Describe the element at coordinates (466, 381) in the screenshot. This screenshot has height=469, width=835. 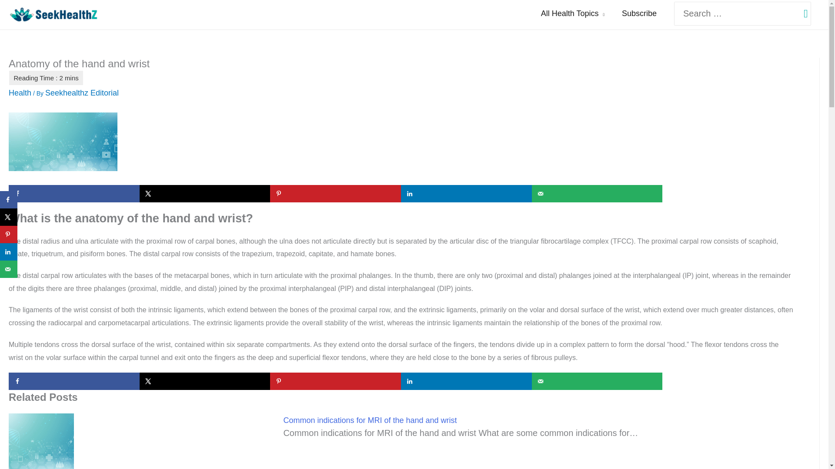
I see `Share on LinkedIn` at that location.